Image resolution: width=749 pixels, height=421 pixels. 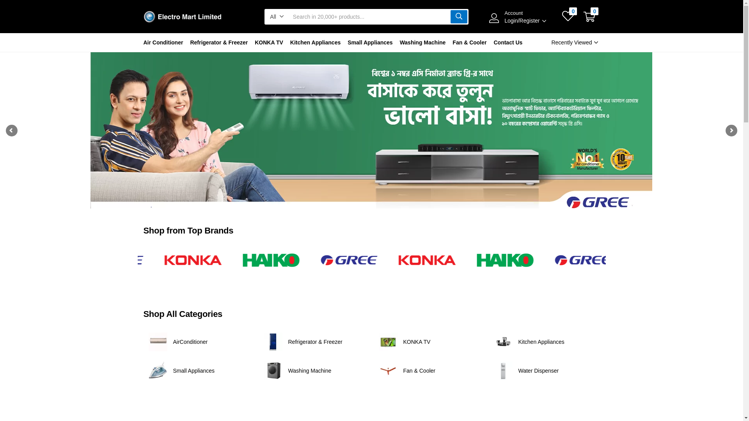 I want to click on Fan & Cooler, so click(x=419, y=371).